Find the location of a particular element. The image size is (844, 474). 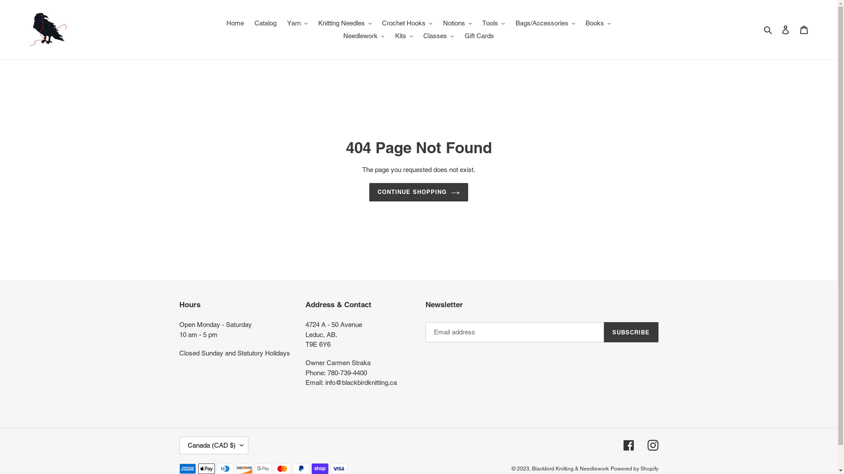

Needlework is located at coordinates (364, 36).